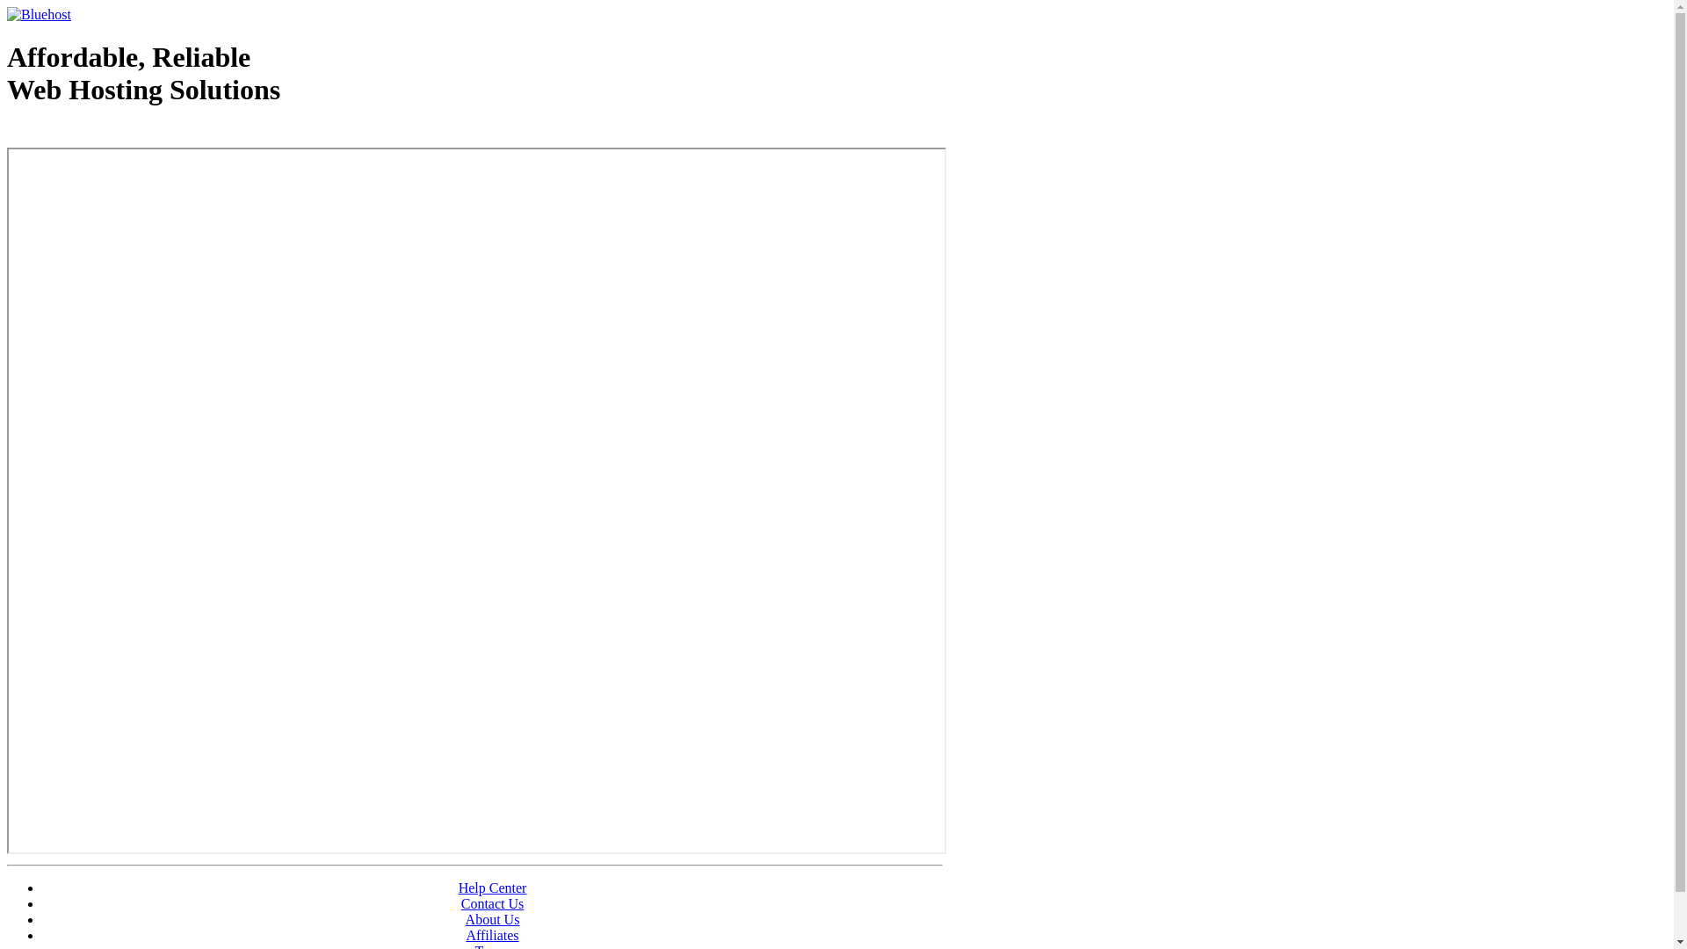 This screenshot has height=949, width=1687. What do you see at coordinates (109, 134) in the screenshot?
I see `Web Hosting - courtesy of www.bluehost.com` at bounding box center [109, 134].